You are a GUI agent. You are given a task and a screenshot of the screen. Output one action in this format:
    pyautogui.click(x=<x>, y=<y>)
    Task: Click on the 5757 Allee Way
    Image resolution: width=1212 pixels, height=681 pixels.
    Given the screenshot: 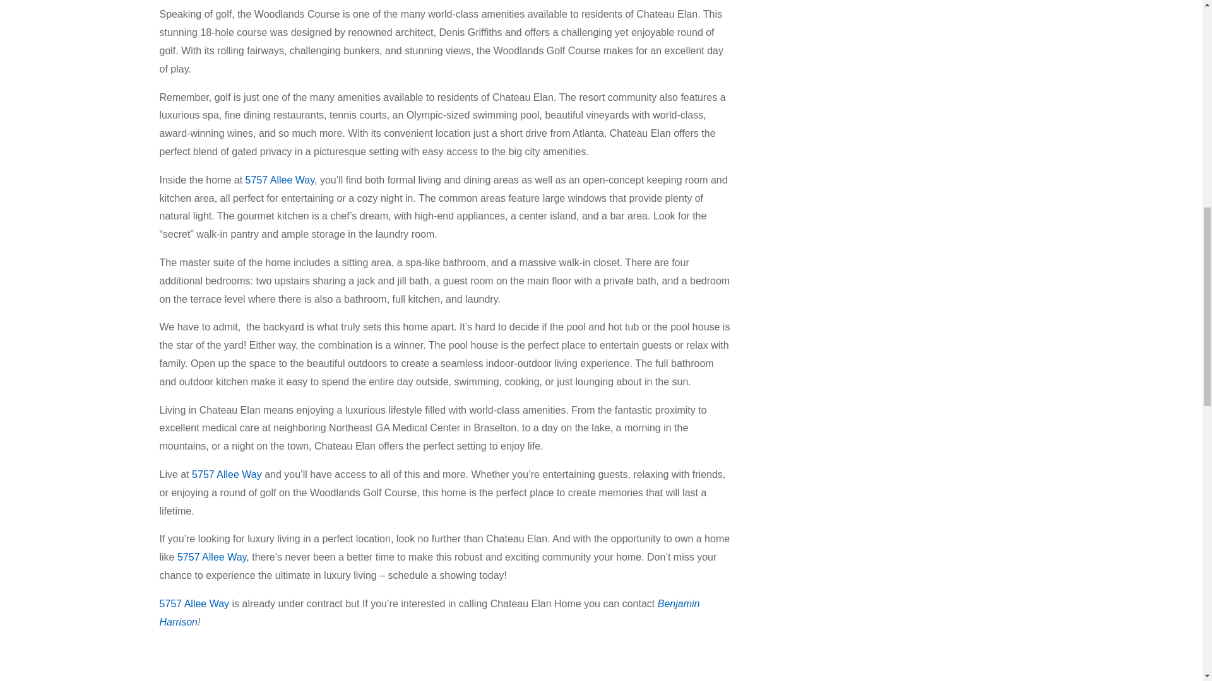 What is the action you would take?
    pyautogui.click(x=193, y=603)
    